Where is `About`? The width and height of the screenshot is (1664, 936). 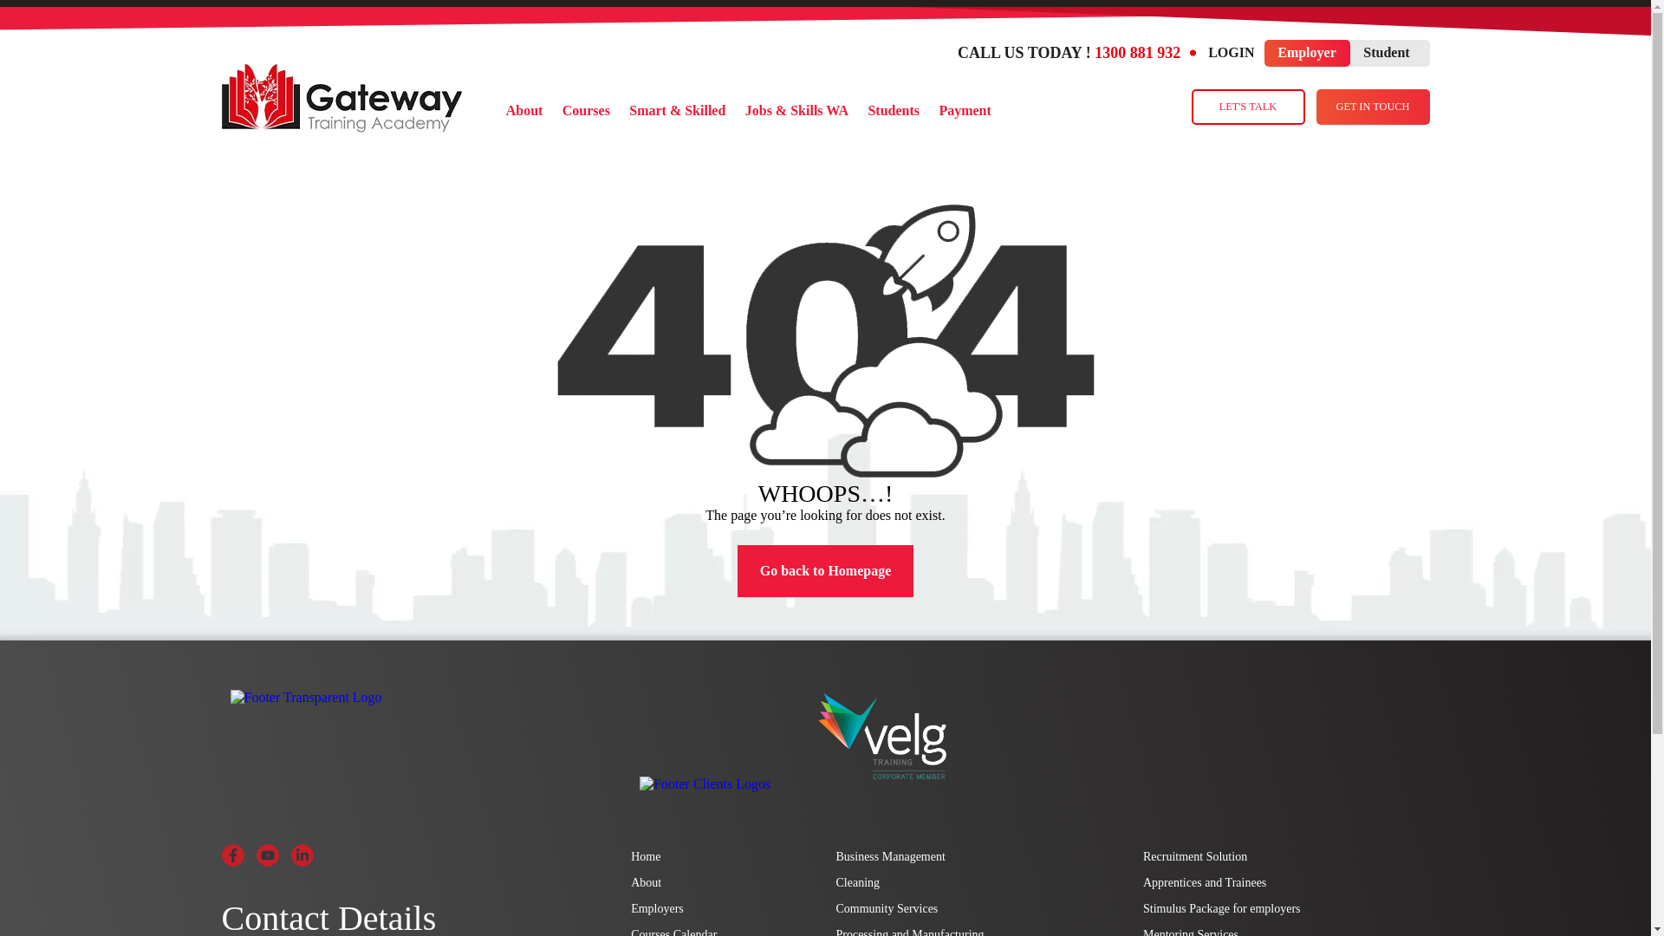
About is located at coordinates (647, 883).